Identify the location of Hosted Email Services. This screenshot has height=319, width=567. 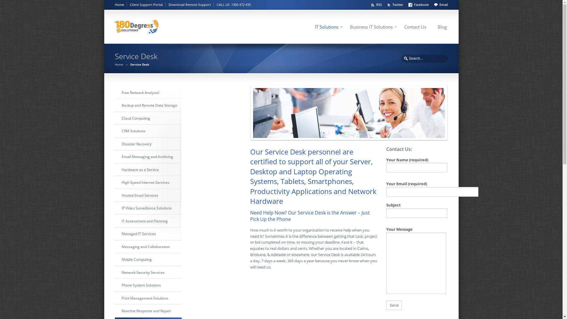
(148, 195).